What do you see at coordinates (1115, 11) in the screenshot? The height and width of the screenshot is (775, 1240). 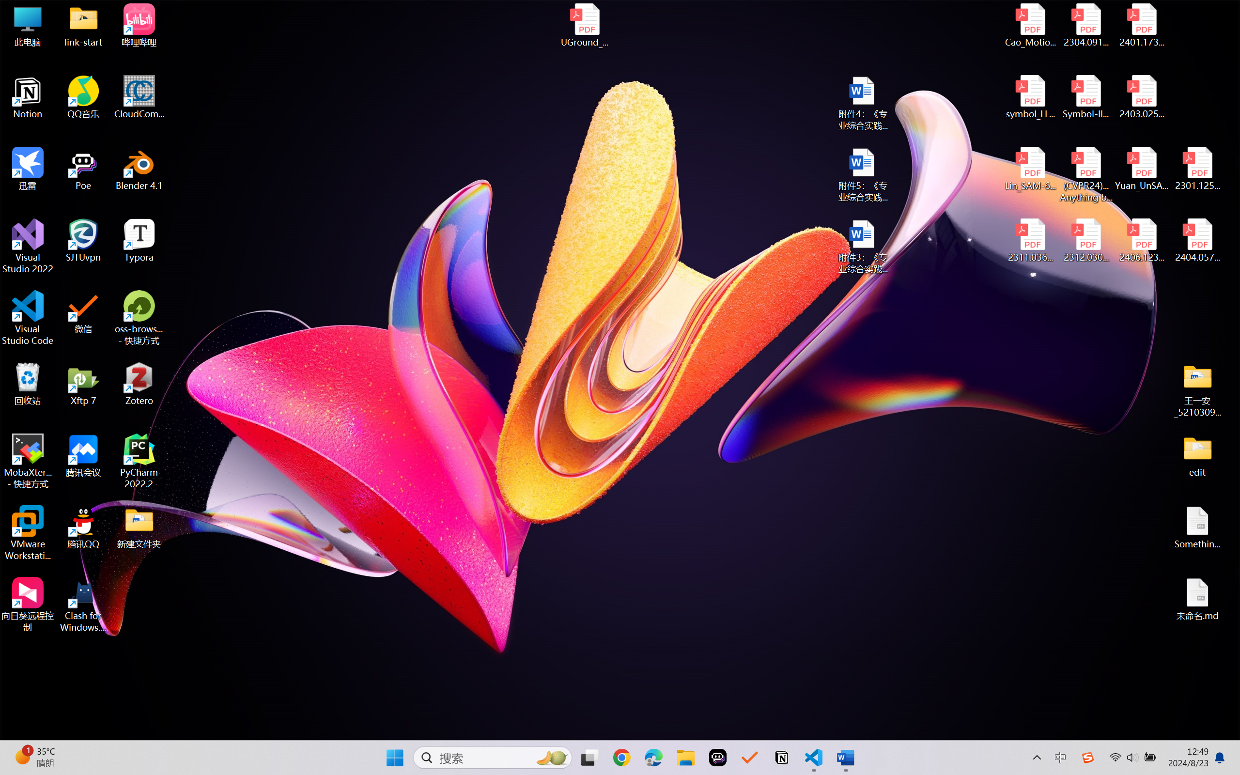 I see `8 Ball Pool - Apps on Google Play` at bounding box center [1115, 11].